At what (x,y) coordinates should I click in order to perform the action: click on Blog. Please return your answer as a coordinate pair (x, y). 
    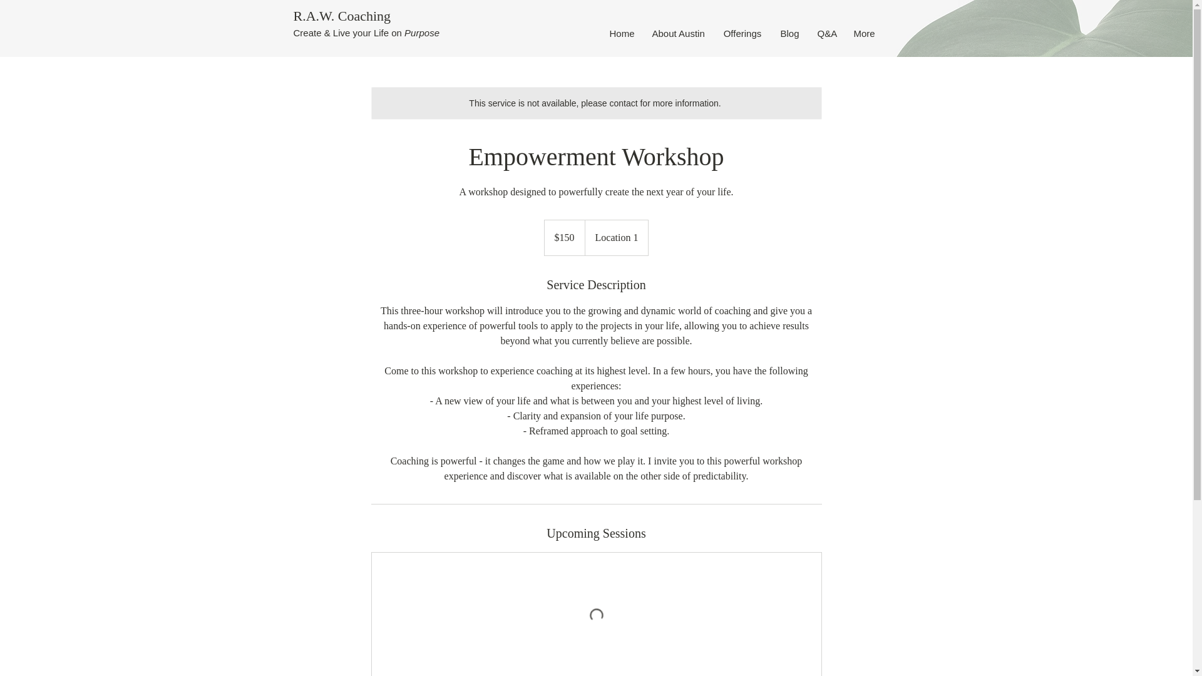
    Looking at the image, I should click on (789, 34).